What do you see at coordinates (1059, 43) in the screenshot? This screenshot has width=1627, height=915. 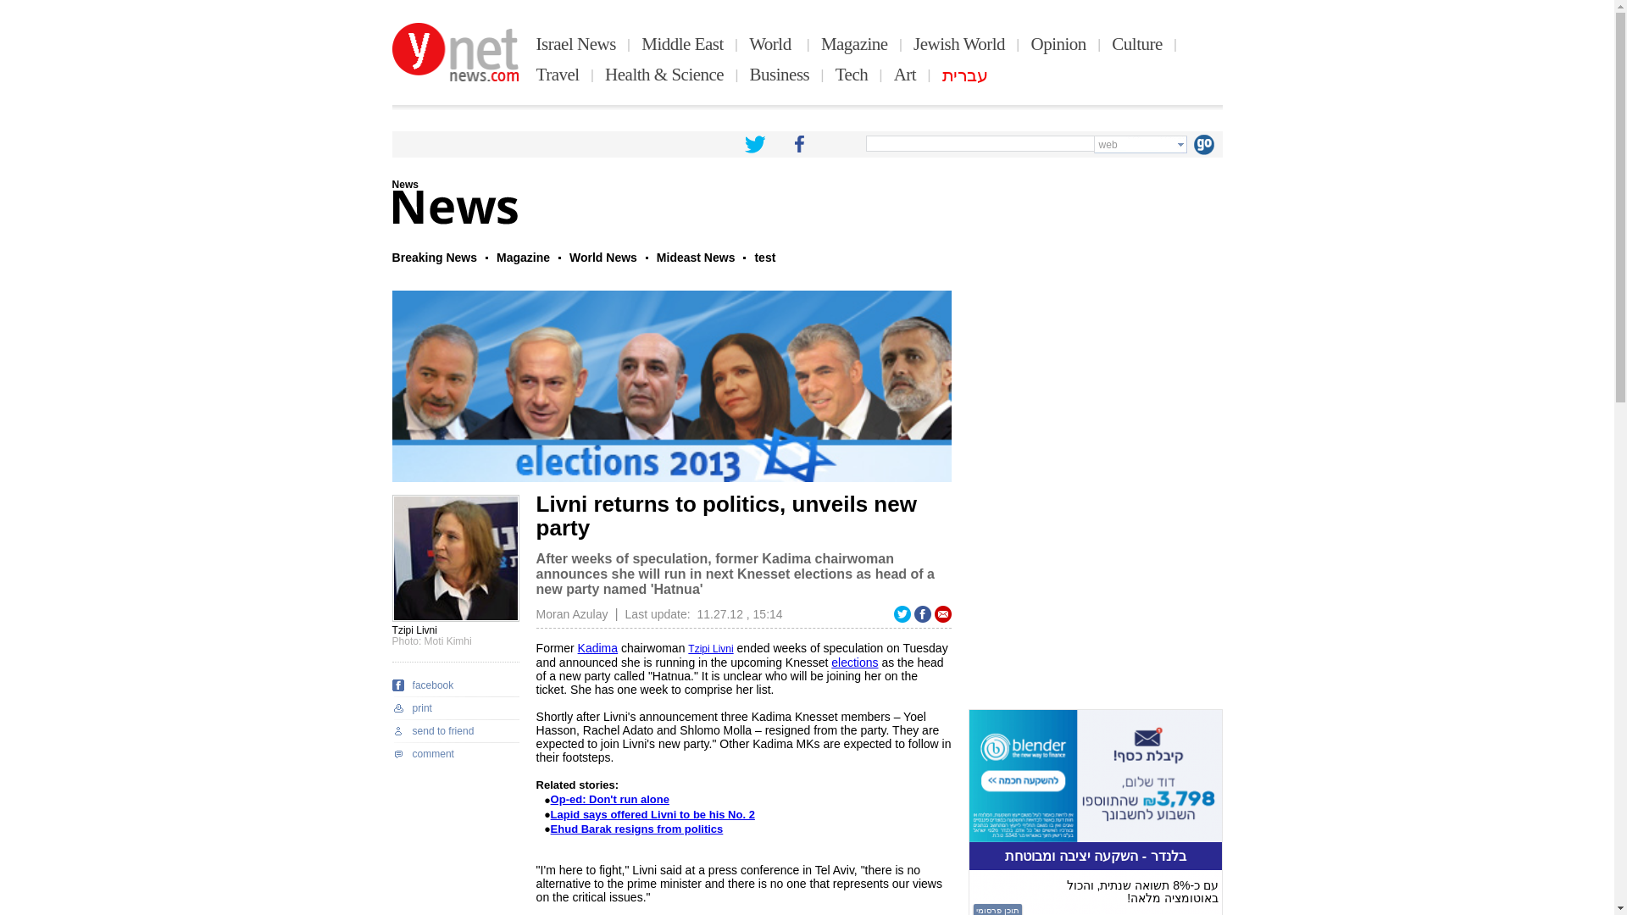 I see `Opinion` at bounding box center [1059, 43].